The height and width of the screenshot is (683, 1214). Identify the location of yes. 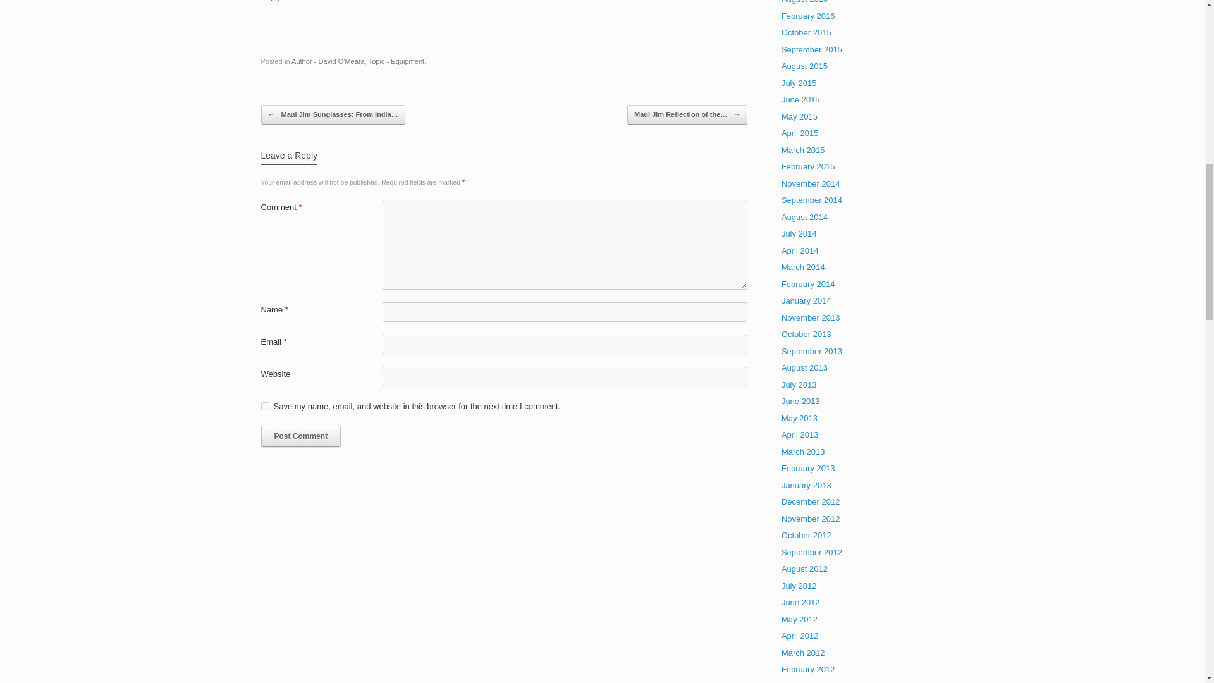
(264, 406).